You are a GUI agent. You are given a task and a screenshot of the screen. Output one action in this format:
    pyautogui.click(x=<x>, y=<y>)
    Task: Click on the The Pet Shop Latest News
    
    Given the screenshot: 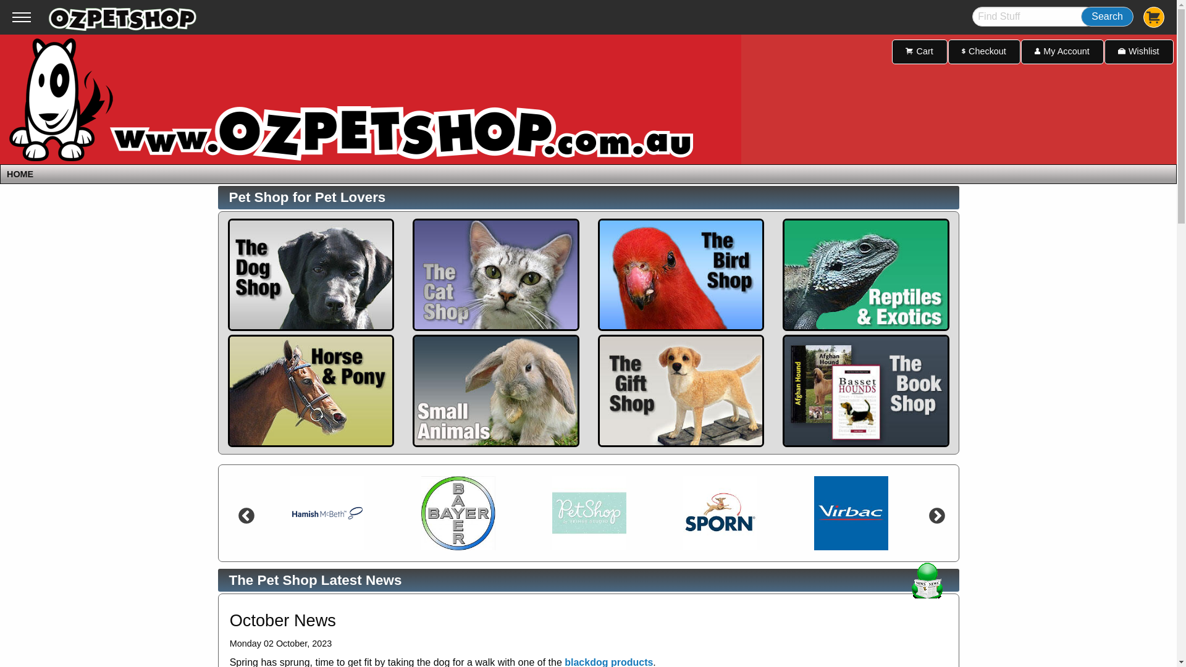 What is the action you would take?
    pyautogui.click(x=315, y=581)
    